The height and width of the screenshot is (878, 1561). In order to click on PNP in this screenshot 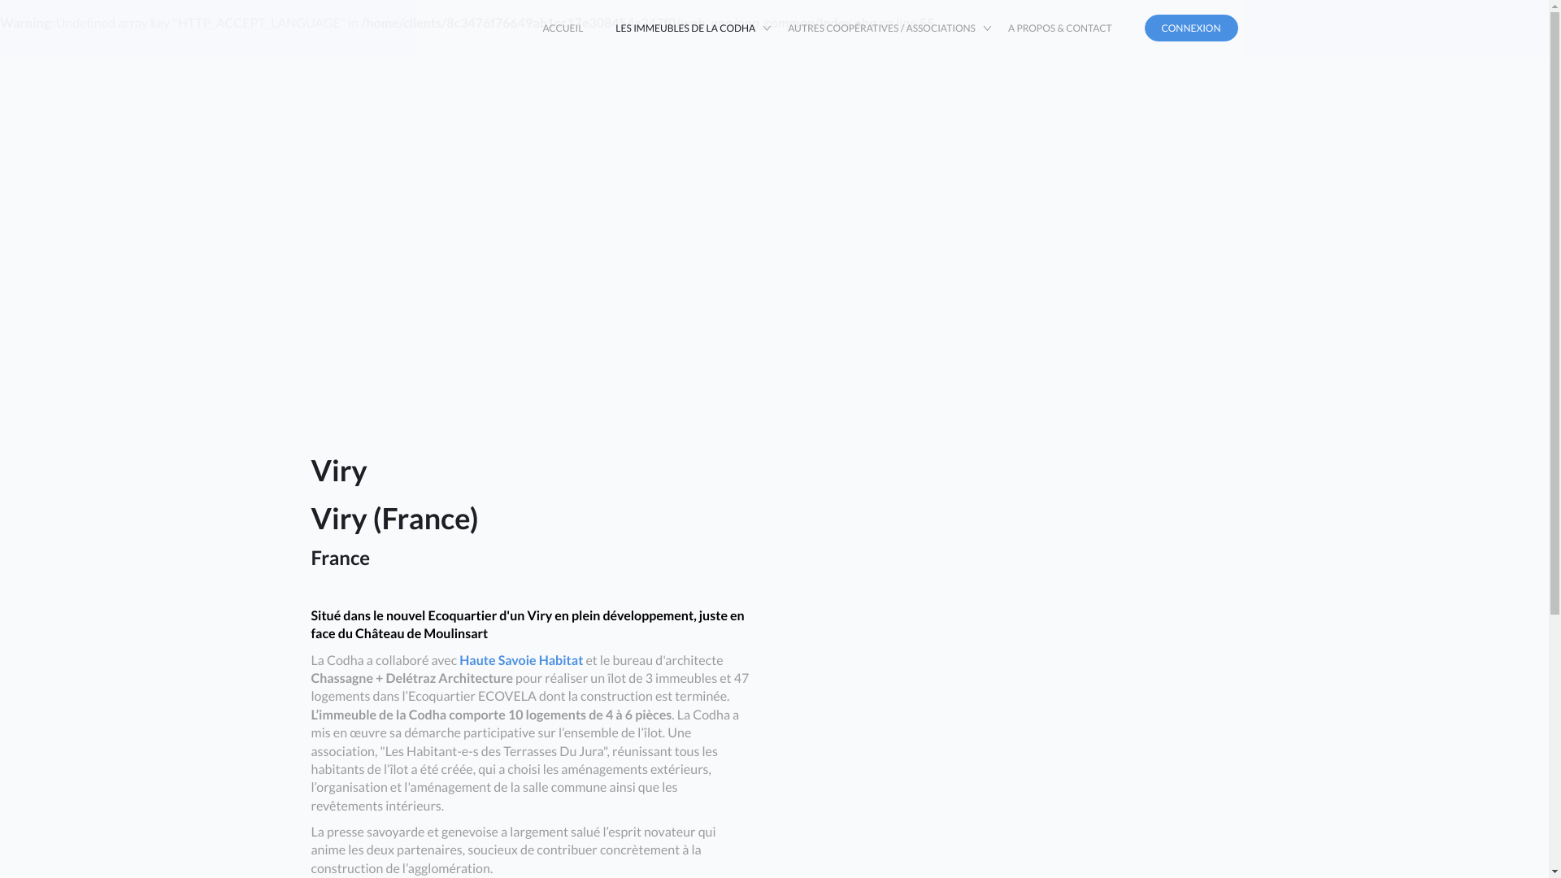, I will do `click(350, 28)`.